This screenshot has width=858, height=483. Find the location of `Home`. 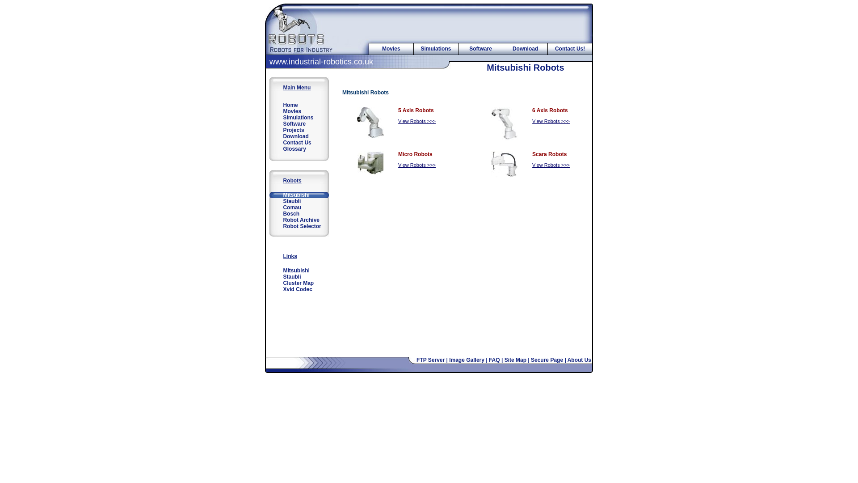

Home is located at coordinates (299, 105).